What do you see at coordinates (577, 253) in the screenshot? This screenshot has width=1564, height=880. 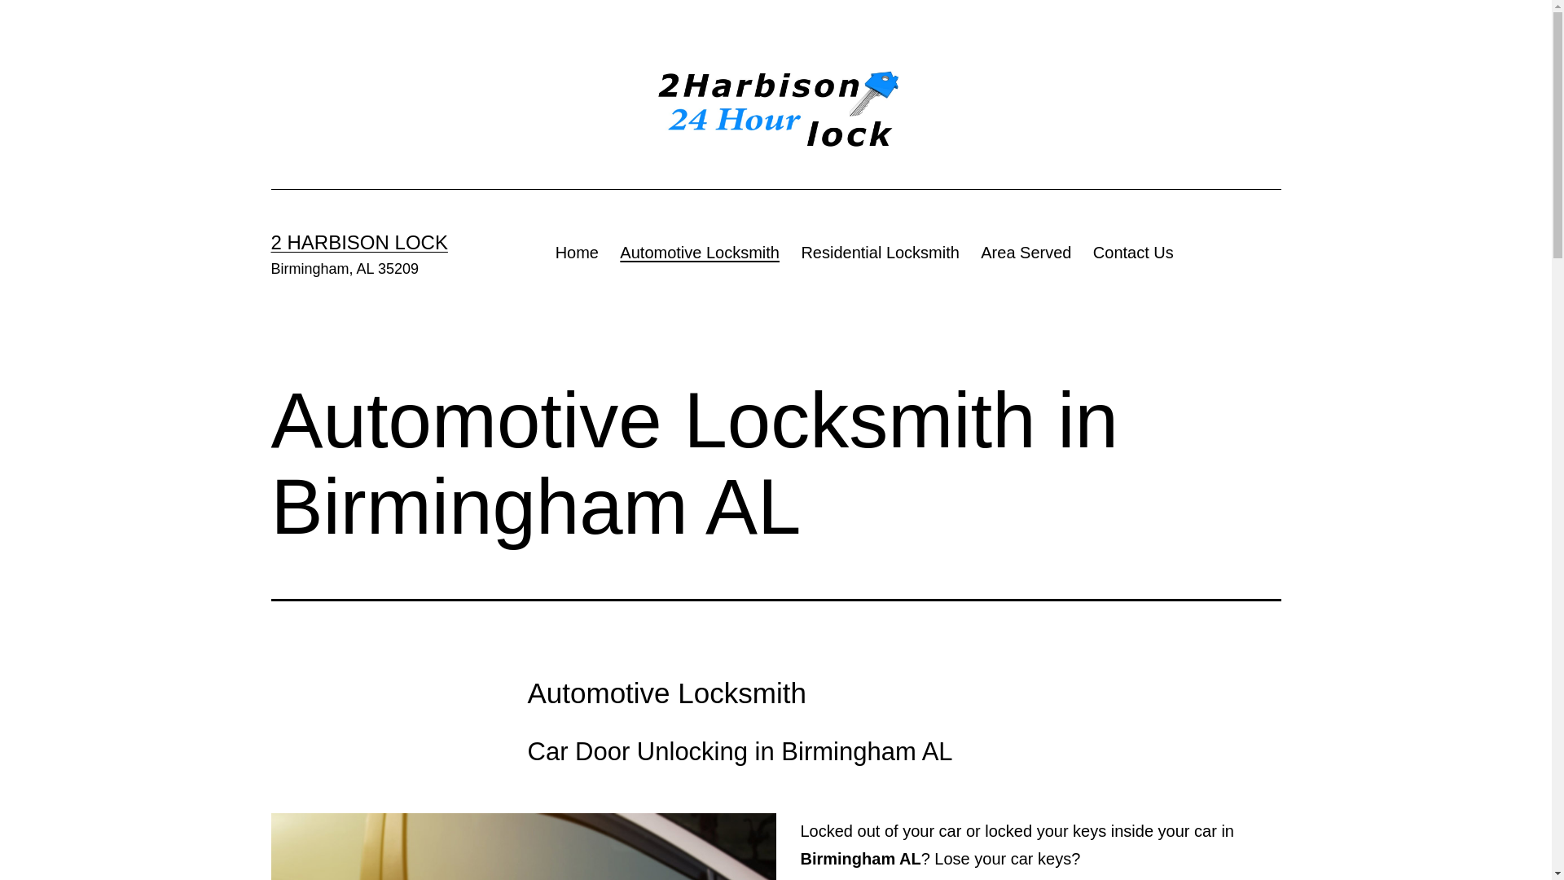 I see `Home` at bounding box center [577, 253].